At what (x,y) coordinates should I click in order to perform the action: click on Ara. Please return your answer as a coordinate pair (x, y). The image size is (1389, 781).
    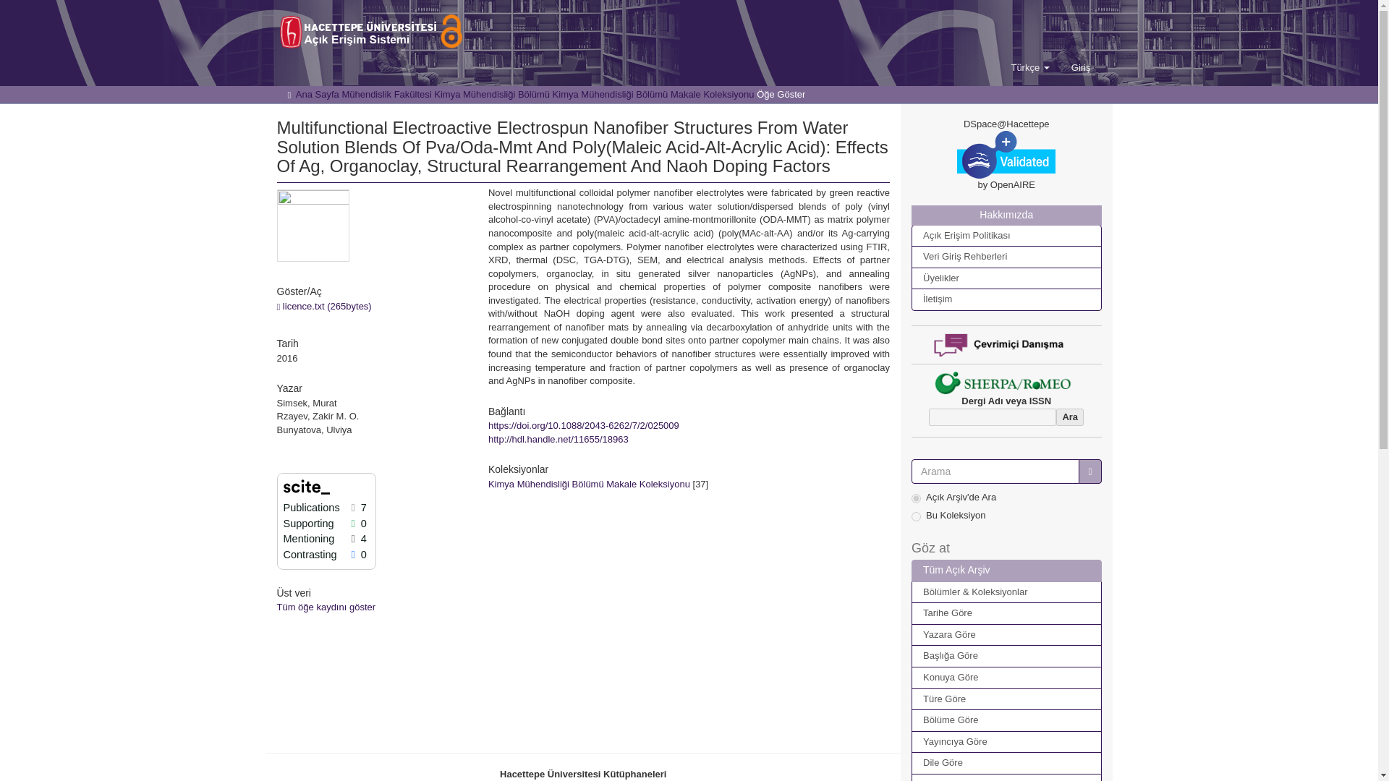
    Looking at the image, I should click on (1069, 417).